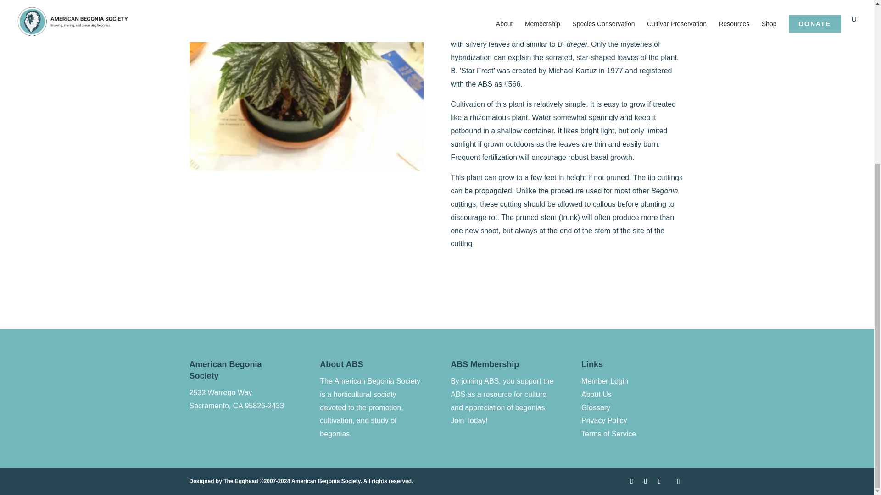  What do you see at coordinates (306, 168) in the screenshot?
I see `Begonia 'Star Frost' grown by Carol and Peter Notaras` at bounding box center [306, 168].